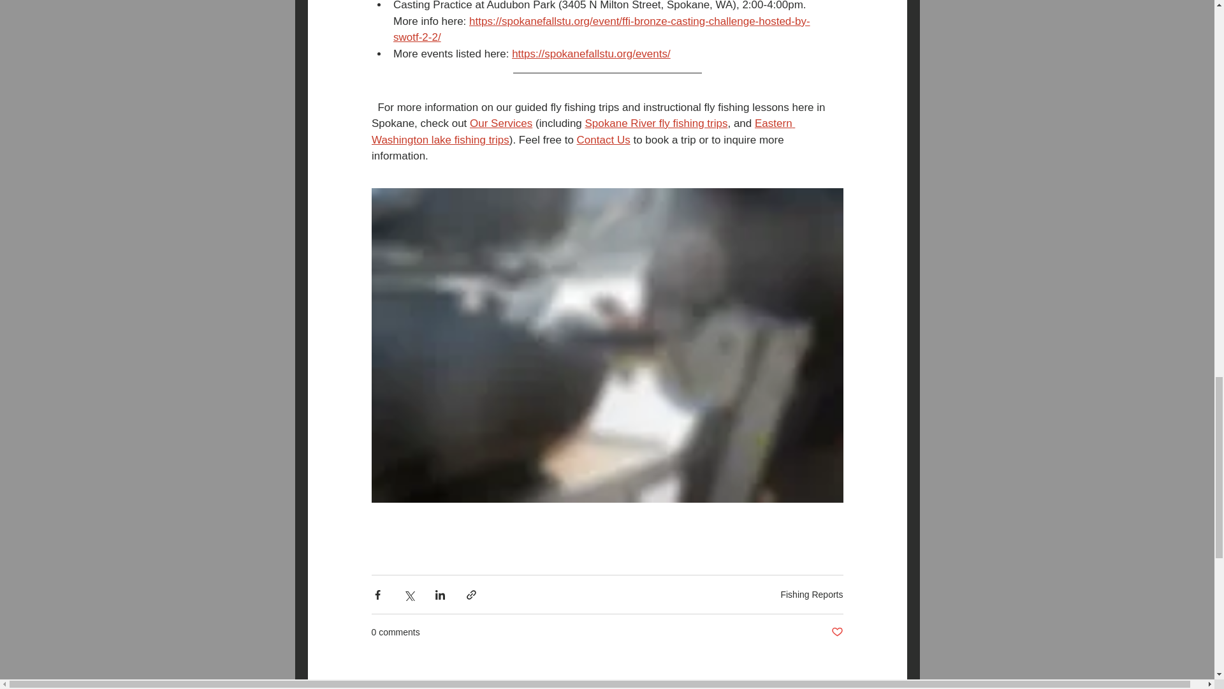 The height and width of the screenshot is (689, 1224). What do you see at coordinates (501, 123) in the screenshot?
I see `Our Services` at bounding box center [501, 123].